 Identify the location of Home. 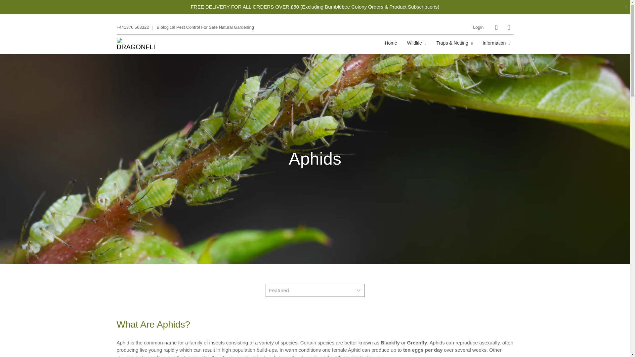
(391, 43).